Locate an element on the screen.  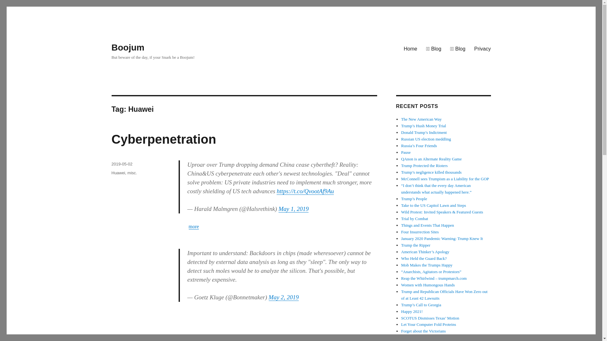
Pause is located at coordinates (406, 152).